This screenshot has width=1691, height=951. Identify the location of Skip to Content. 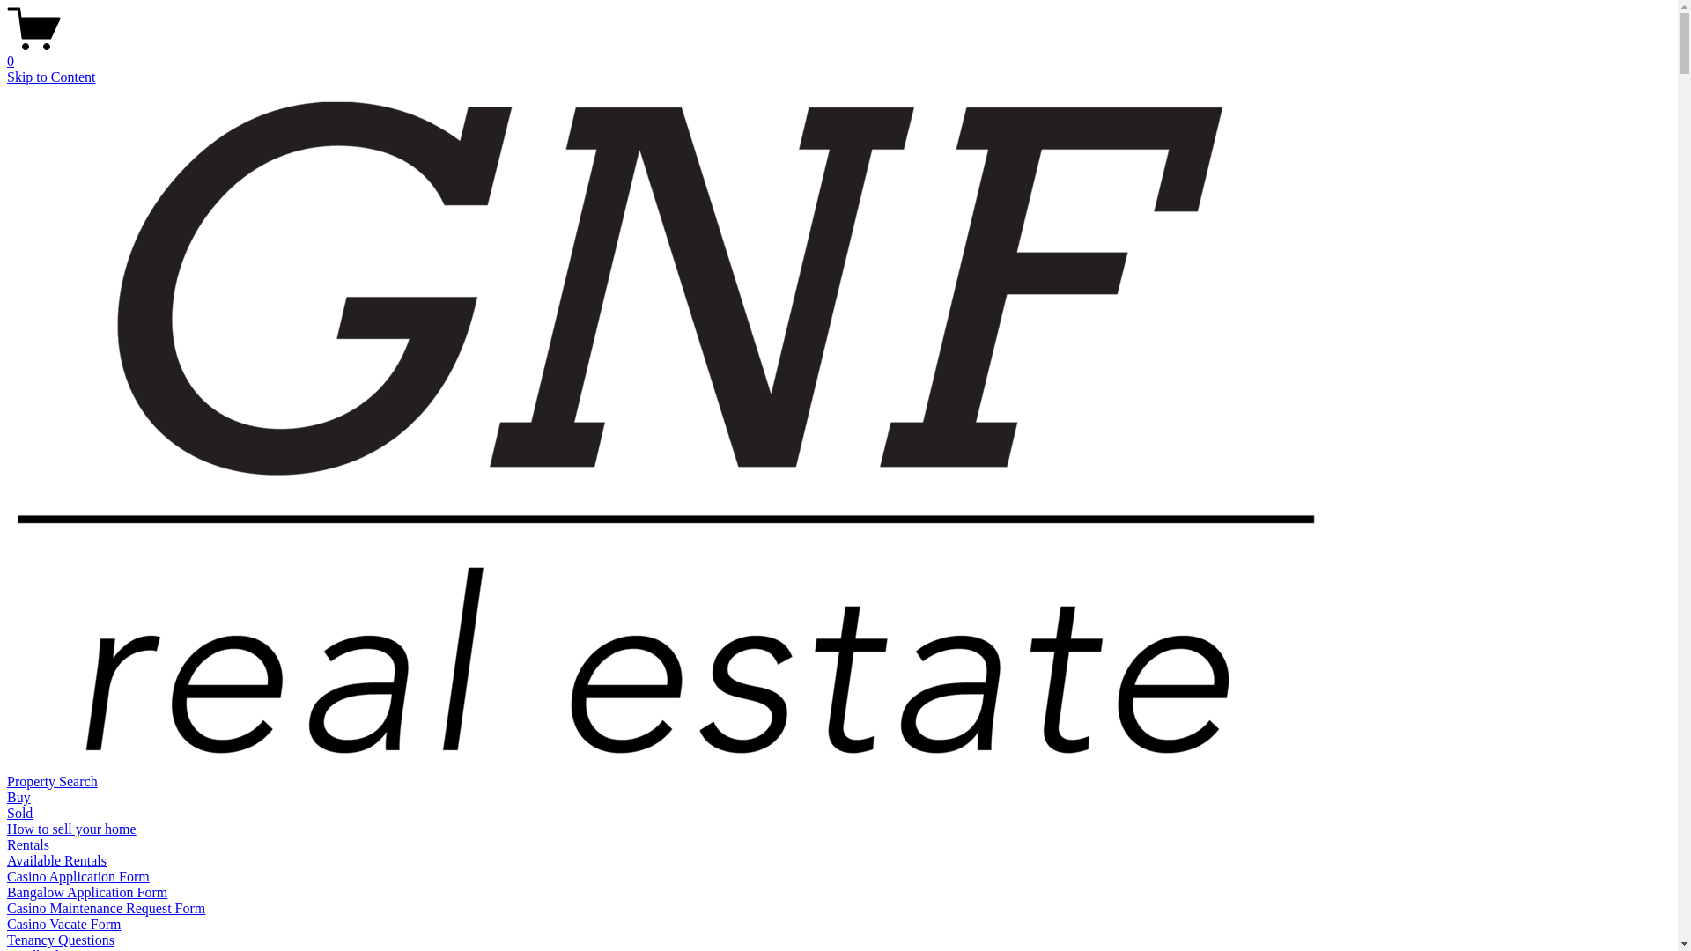
(51, 77).